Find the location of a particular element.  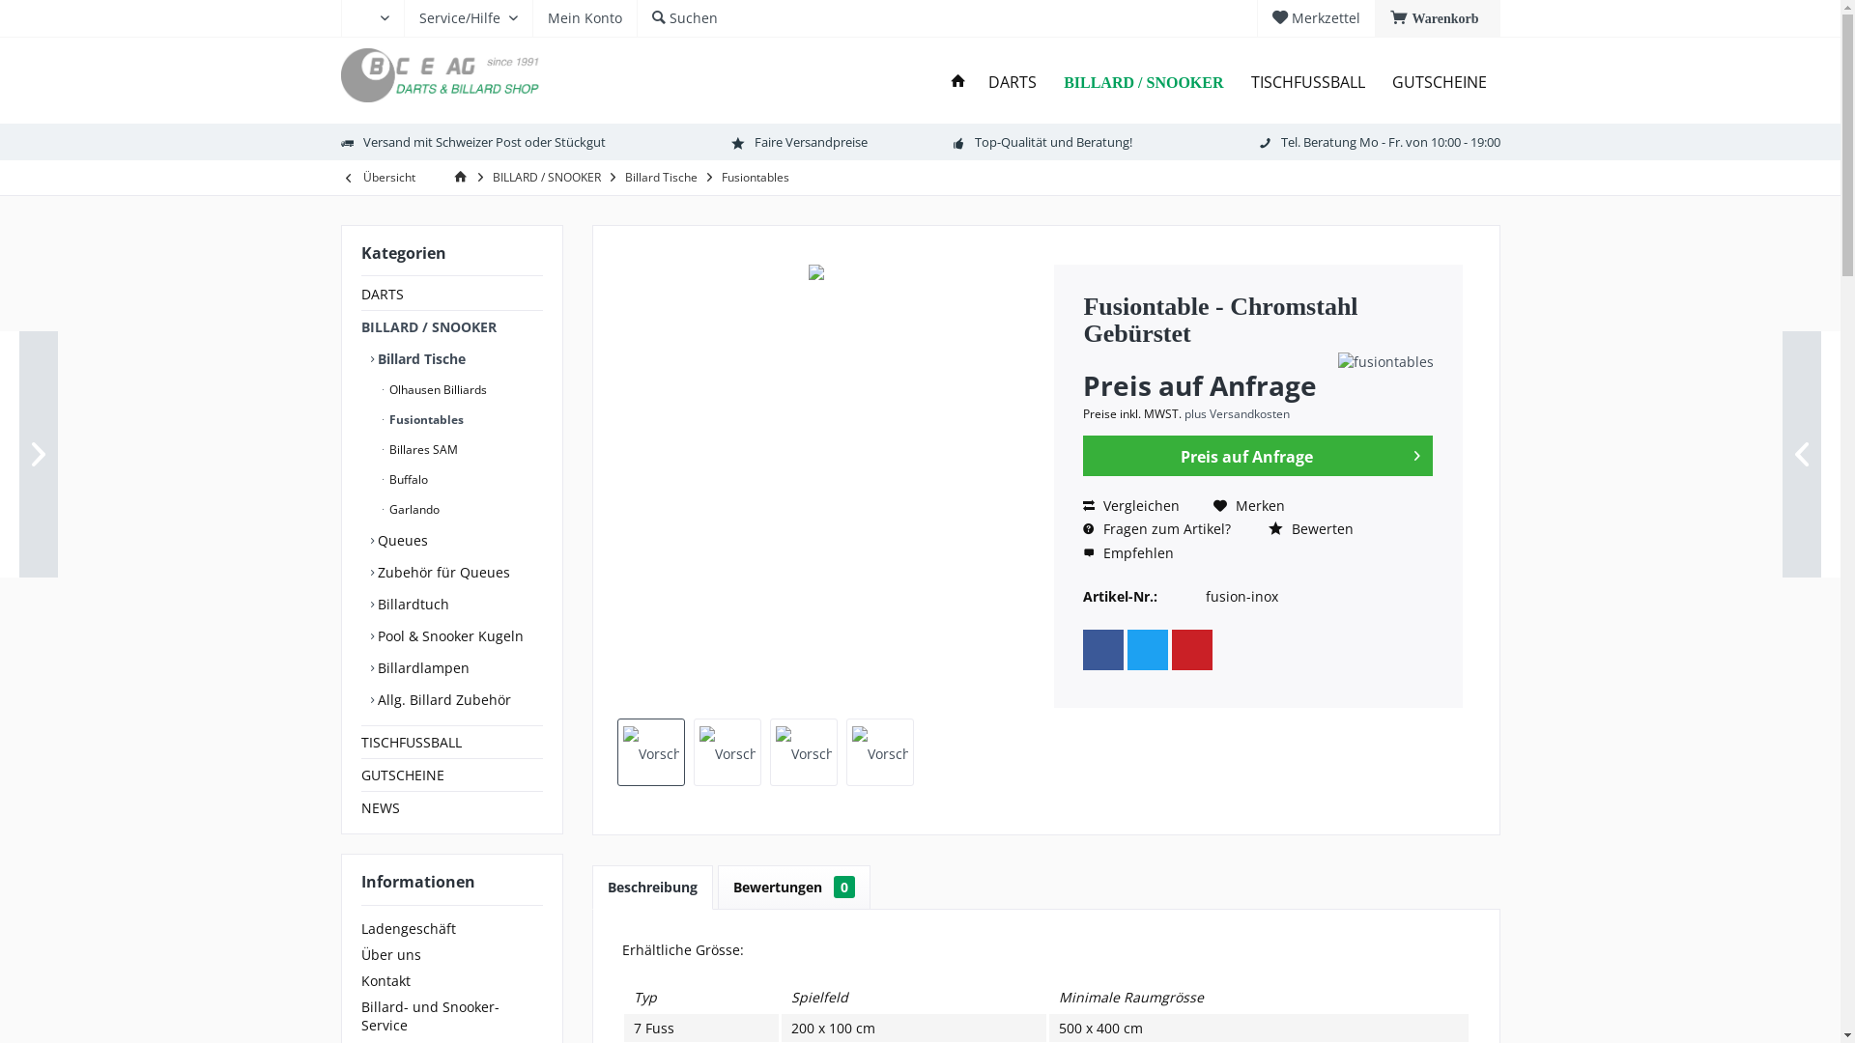

BILLARD / SNOOKER is located at coordinates (546, 178).